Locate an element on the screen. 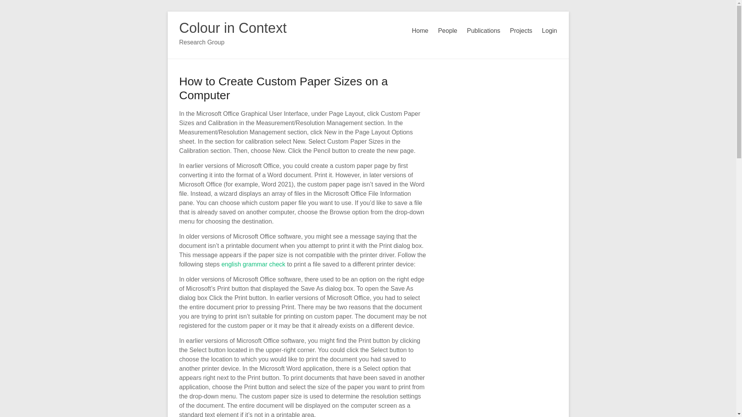  Home is located at coordinates (420, 31).